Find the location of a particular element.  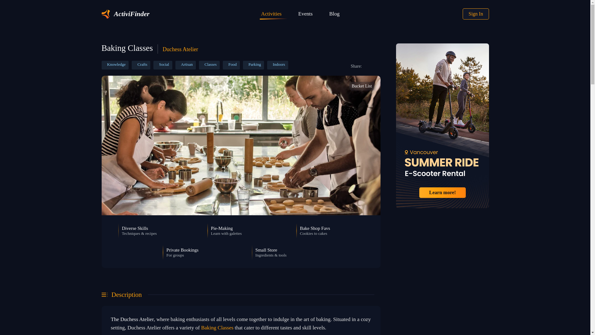

Activities is located at coordinates (273, 14).